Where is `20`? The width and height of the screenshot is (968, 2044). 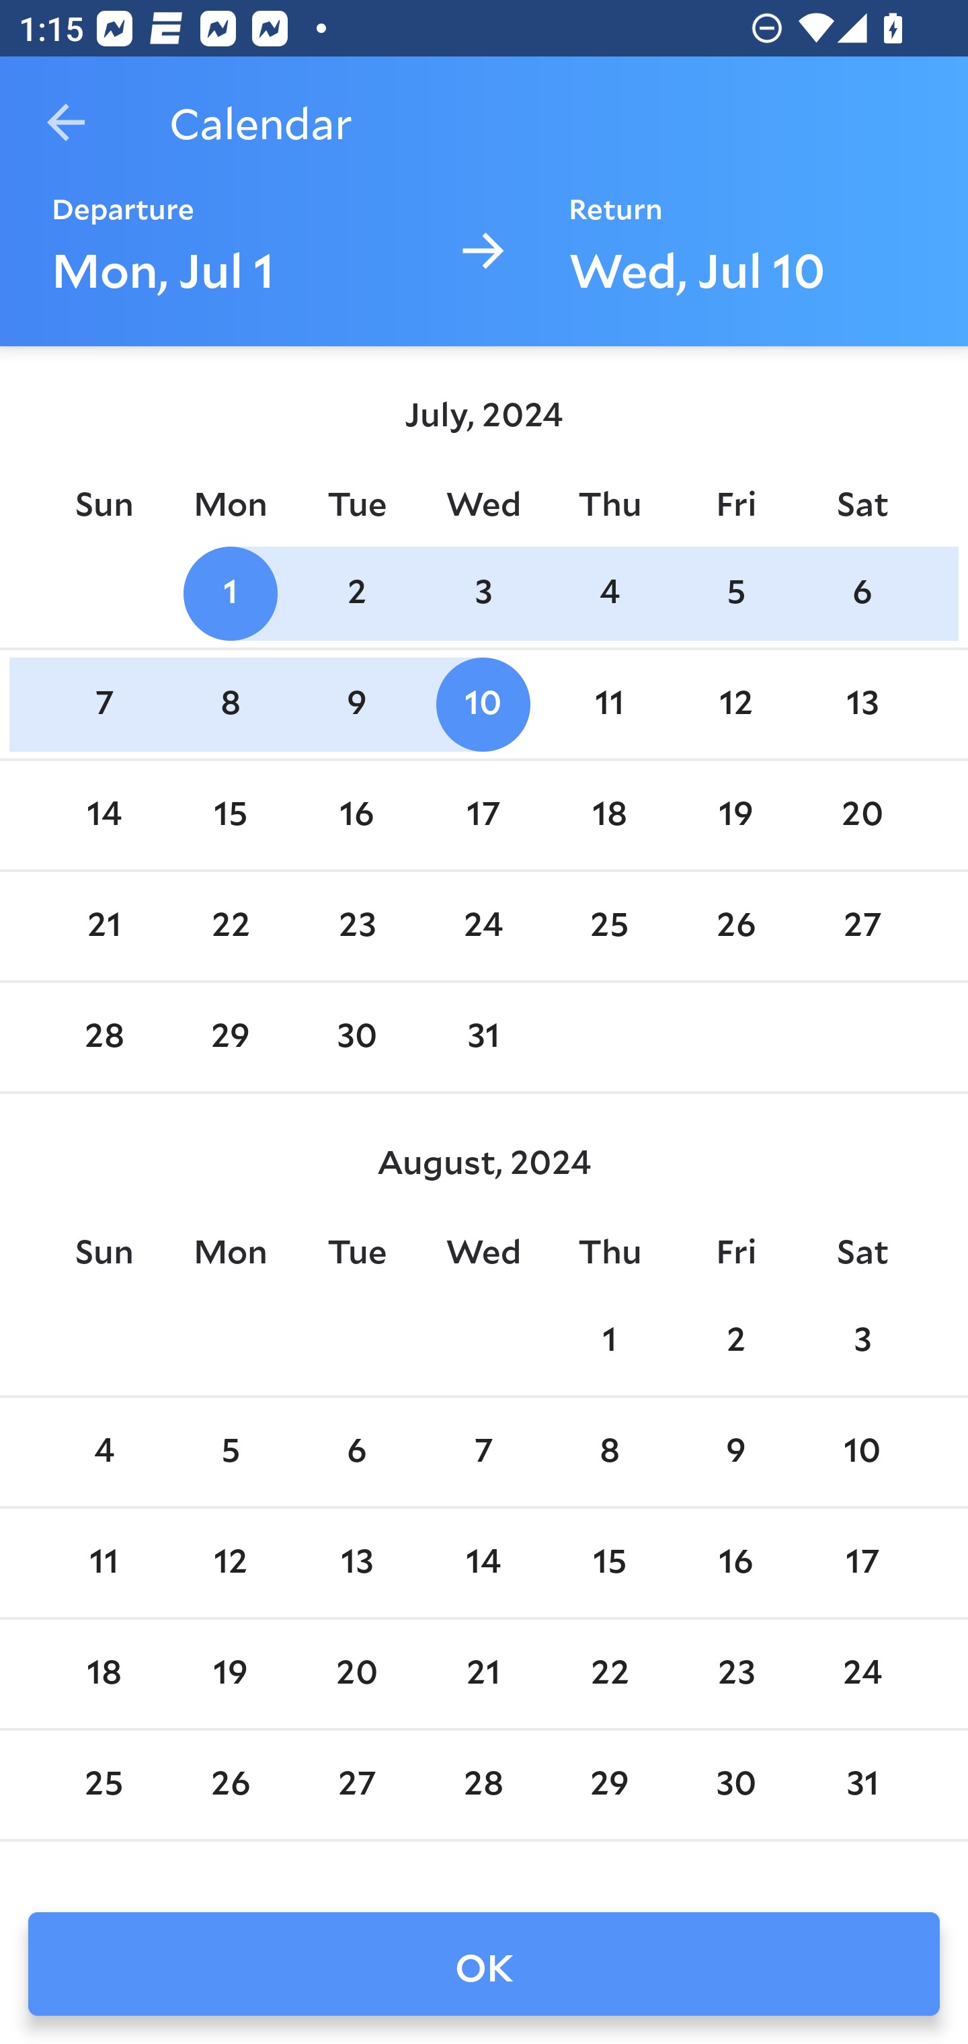 20 is located at coordinates (862, 815).